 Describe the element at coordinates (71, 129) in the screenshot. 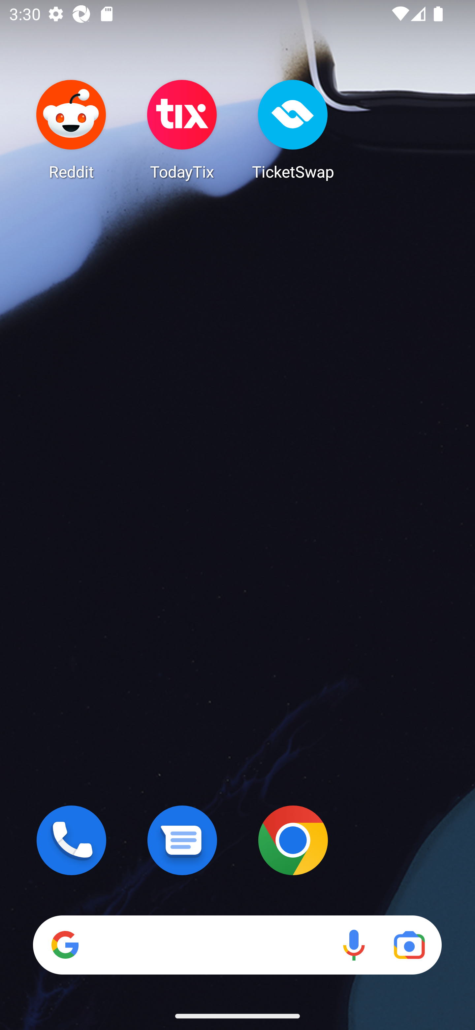

I see `Reddit` at that location.